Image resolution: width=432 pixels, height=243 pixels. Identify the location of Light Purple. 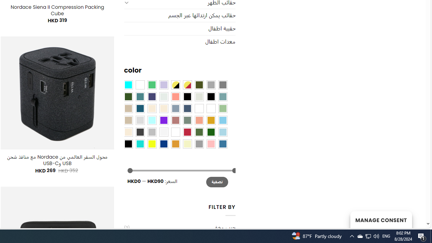
(163, 85).